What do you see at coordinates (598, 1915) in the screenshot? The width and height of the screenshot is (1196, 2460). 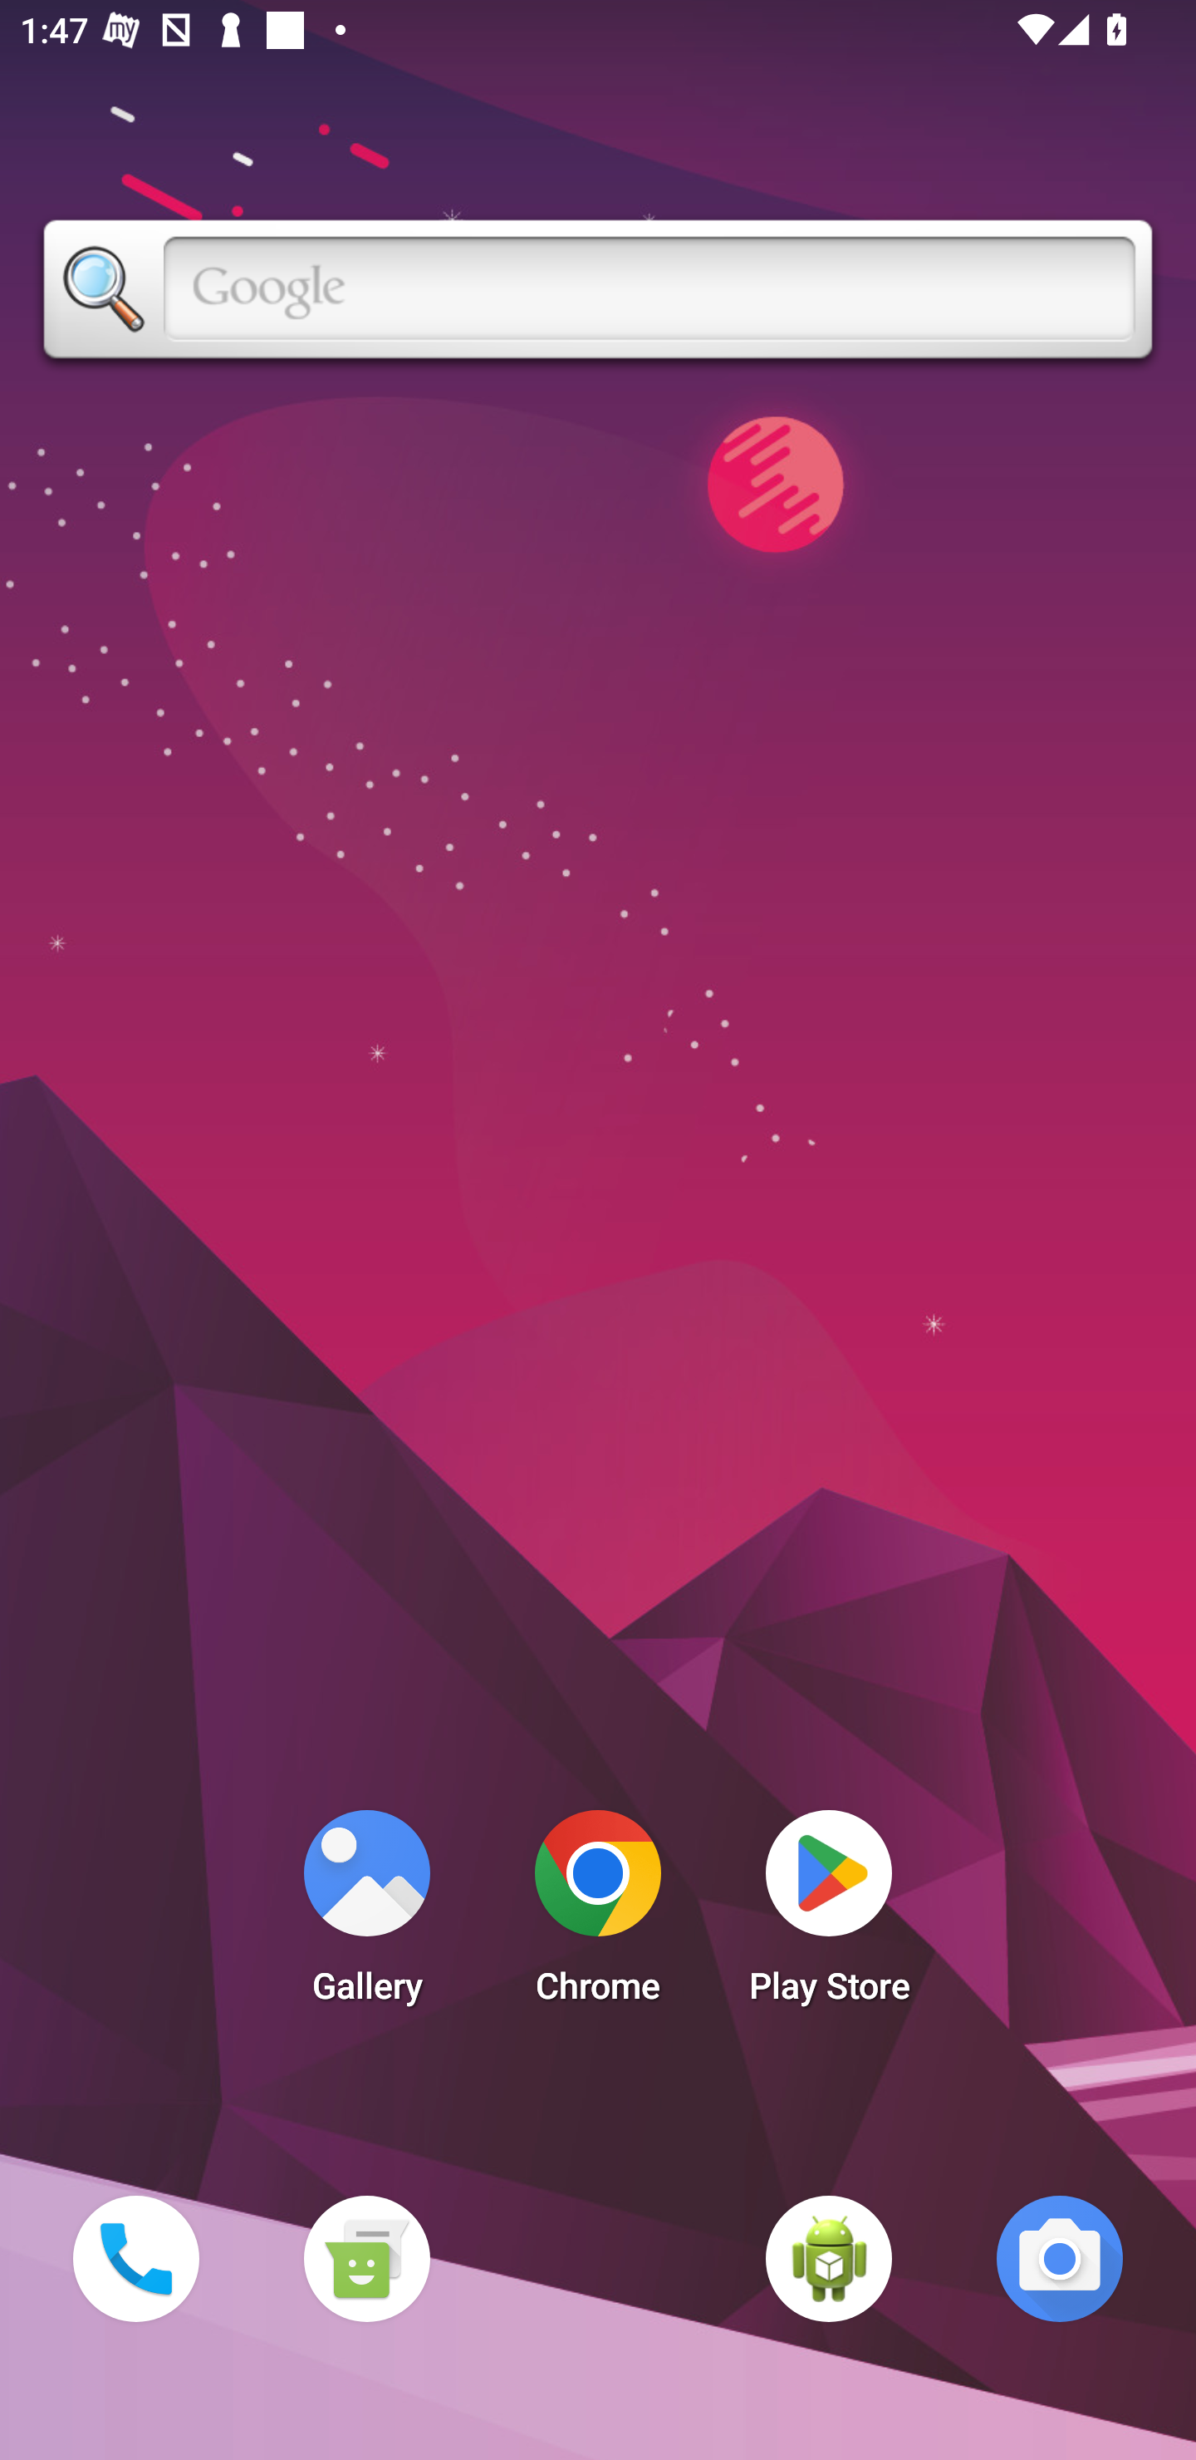 I see `Chrome` at bounding box center [598, 1915].